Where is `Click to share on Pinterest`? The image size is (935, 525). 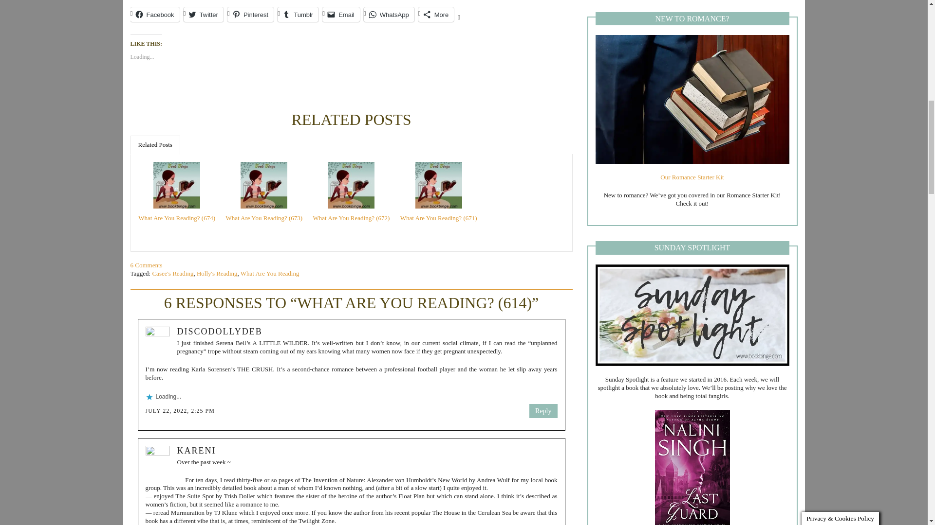
Click to share on Pinterest is located at coordinates (250, 15).